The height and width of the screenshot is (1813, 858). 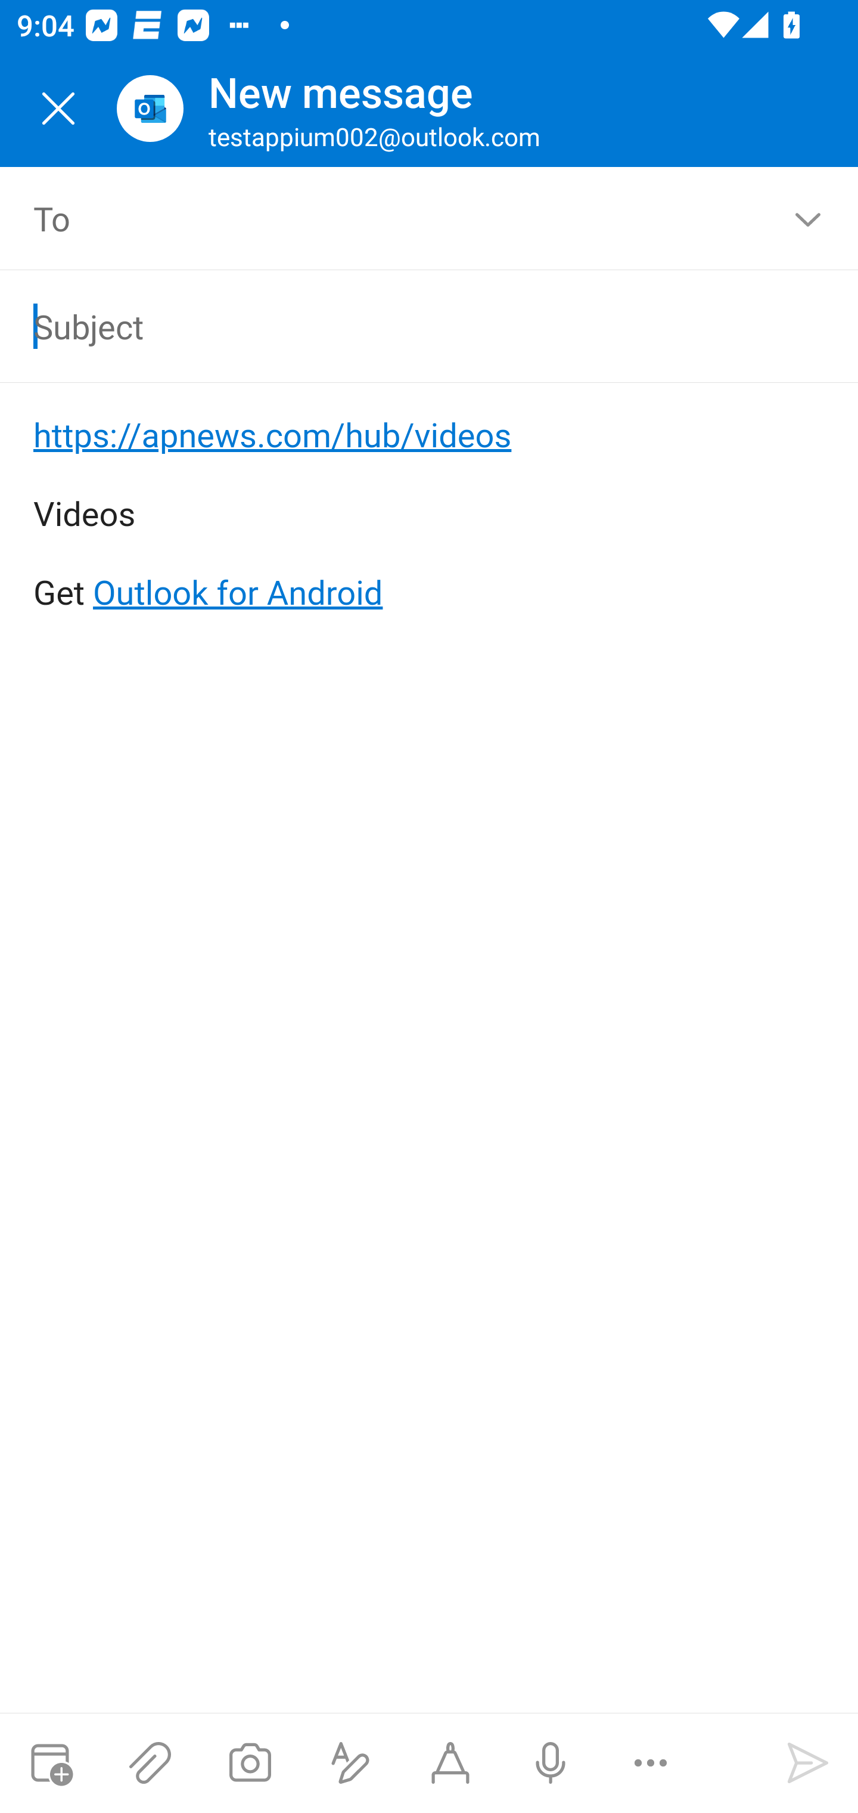 What do you see at coordinates (396, 326) in the screenshot?
I see `Subject` at bounding box center [396, 326].